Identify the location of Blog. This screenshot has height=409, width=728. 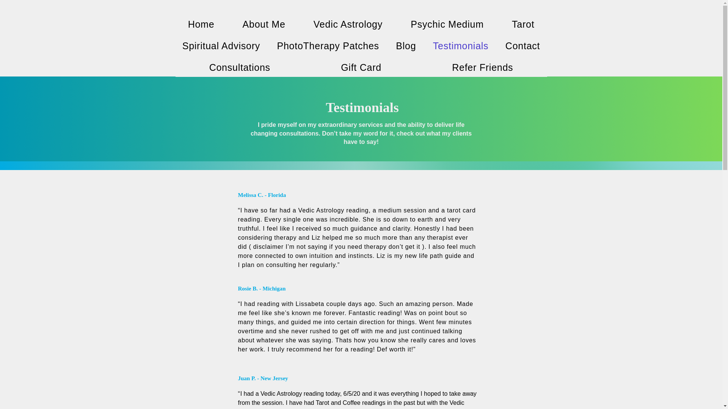
(406, 46).